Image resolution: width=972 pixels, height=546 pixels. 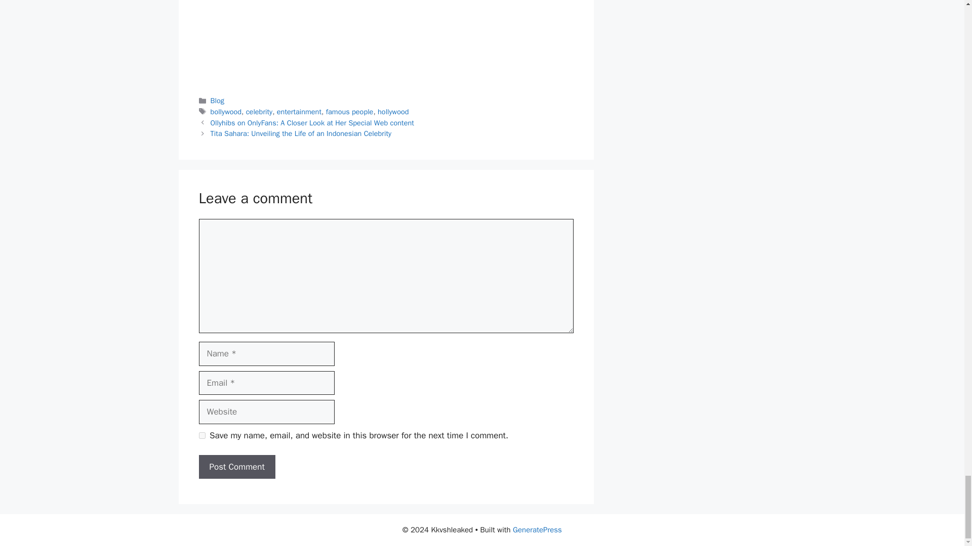 I want to click on yes, so click(x=201, y=436).